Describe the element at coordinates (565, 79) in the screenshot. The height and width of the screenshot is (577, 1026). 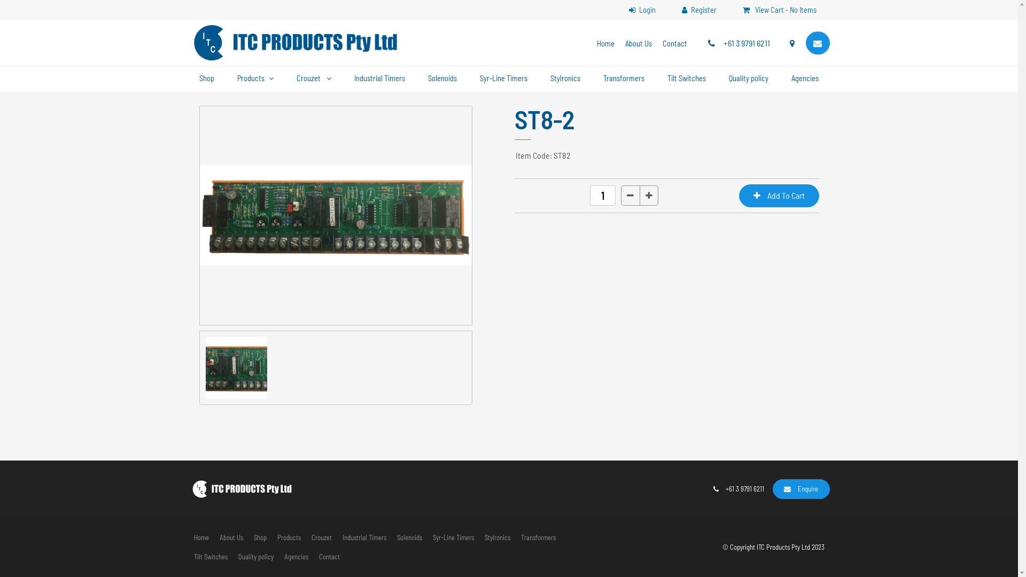
I see `Stylronics` at that location.